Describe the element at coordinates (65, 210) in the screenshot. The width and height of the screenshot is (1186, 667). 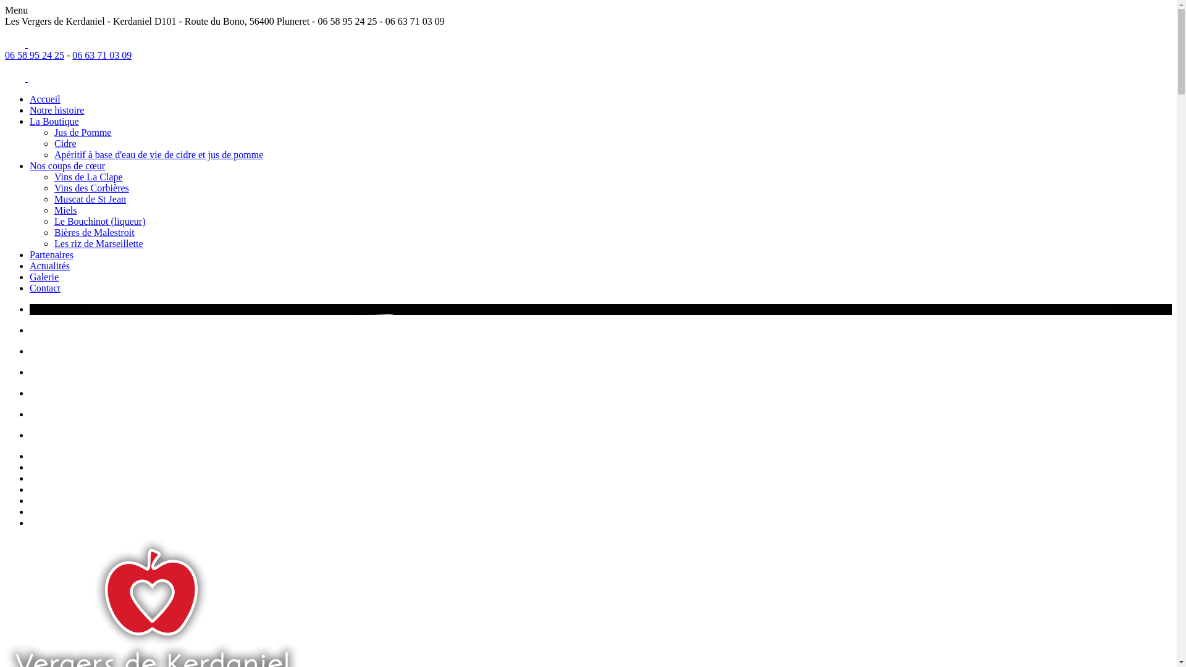
I see `Miels` at that location.